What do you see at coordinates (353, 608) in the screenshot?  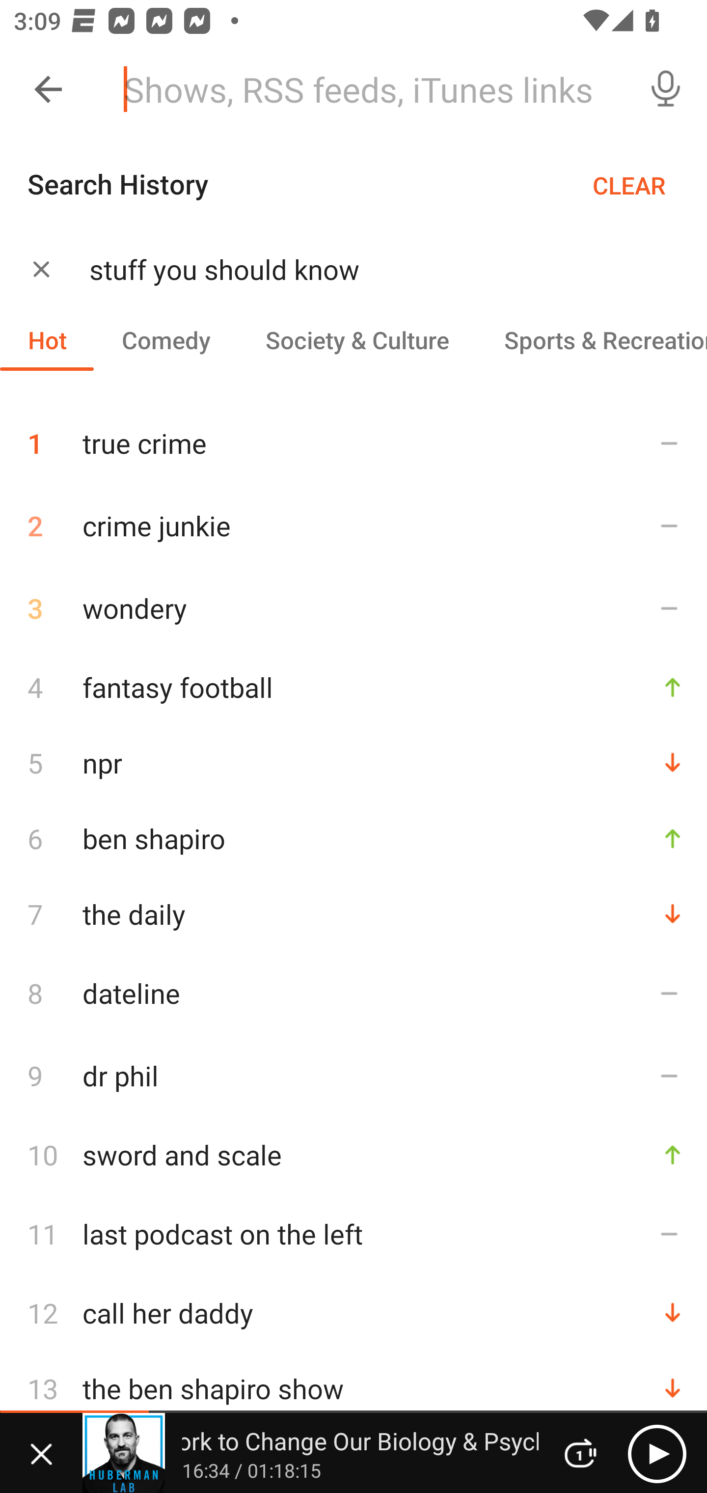 I see `3 wondery` at bounding box center [353, 608].